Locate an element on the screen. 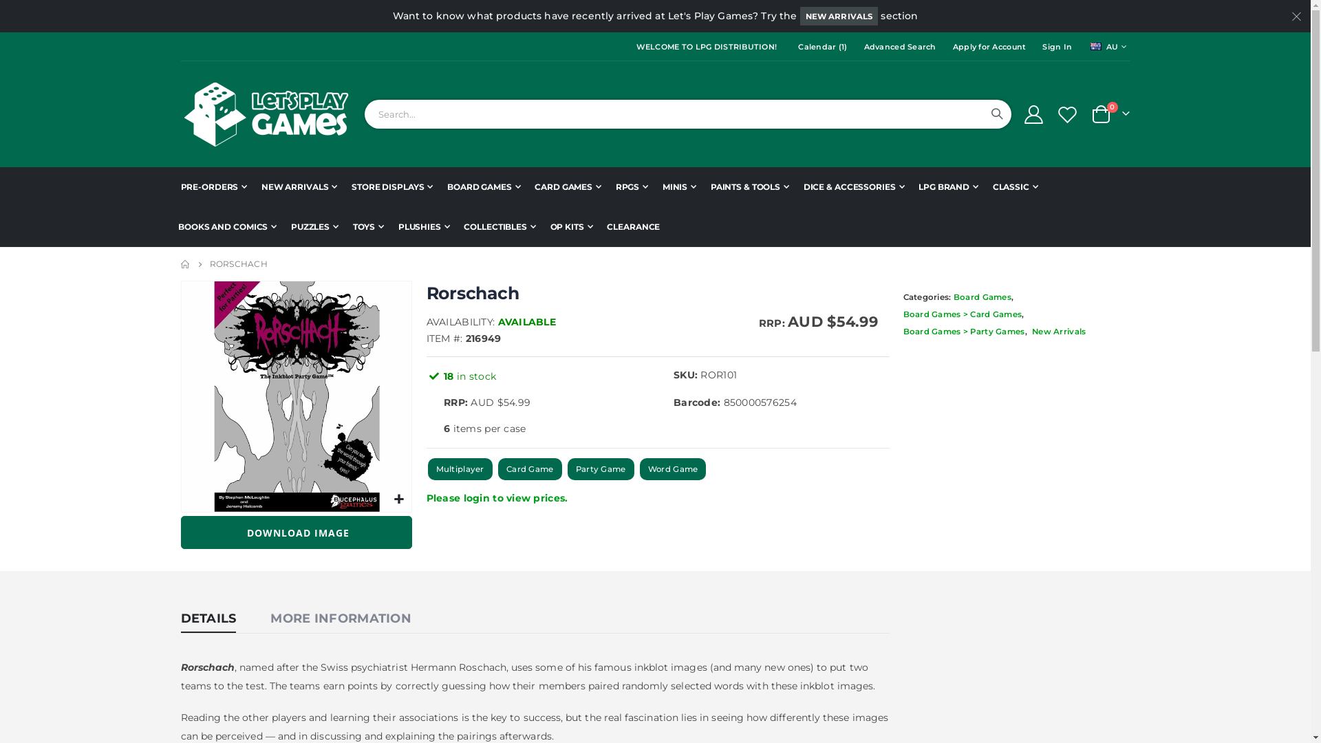 The height and width of the screenshot is (743, 1321). My Account is located at coordinates (1033, 114).